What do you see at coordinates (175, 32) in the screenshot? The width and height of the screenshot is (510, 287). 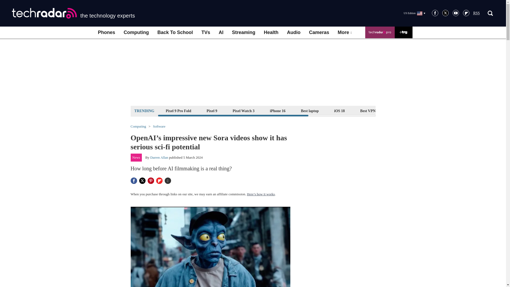 I see `Back To School` at bounding box center [175, 32].